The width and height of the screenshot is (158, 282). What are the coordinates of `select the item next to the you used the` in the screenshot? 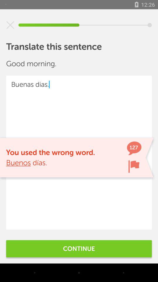 It's located at (134, 166).